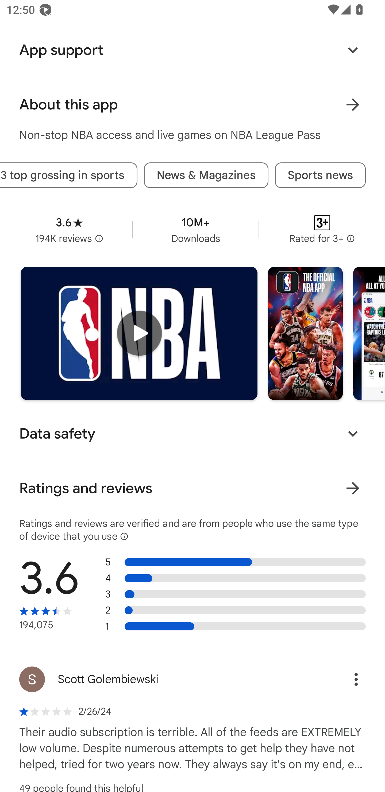 The image size is (385, 792). Describe the element at coordinates (322, 230) in the screenshot. I see `Content rating Rated for 3+` at that location.